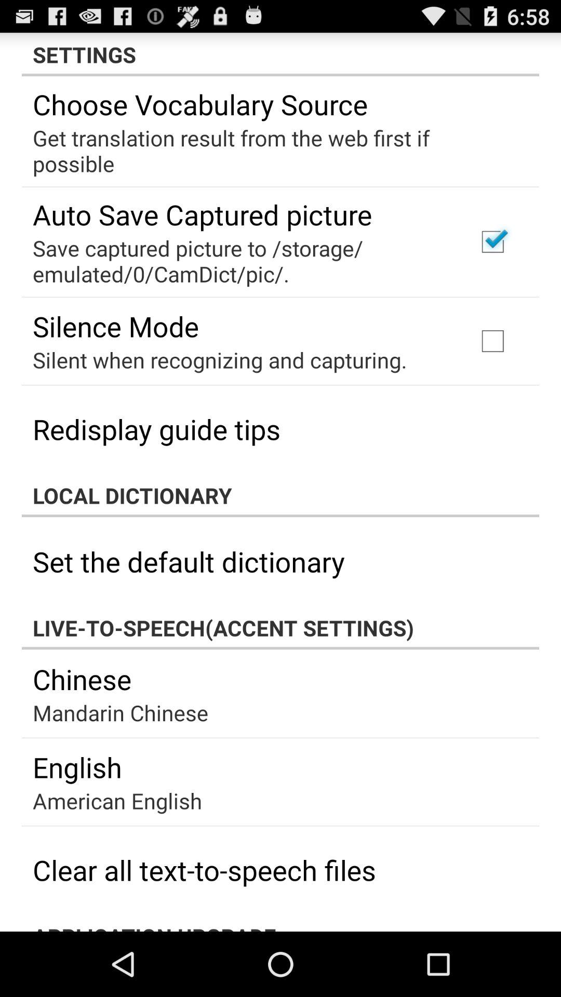 The height and width of the screenshot is (997, 561). What do you see at coordinates (280, 495) in the screenshot?
I see `click the local dictionary app` at bounding box center [280, 495].